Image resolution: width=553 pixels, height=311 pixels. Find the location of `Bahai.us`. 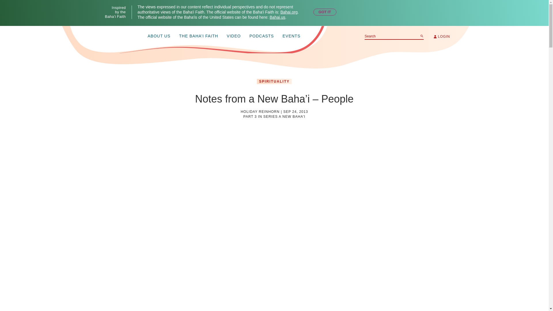

Bahai.us is located at coordinates (277, 17).